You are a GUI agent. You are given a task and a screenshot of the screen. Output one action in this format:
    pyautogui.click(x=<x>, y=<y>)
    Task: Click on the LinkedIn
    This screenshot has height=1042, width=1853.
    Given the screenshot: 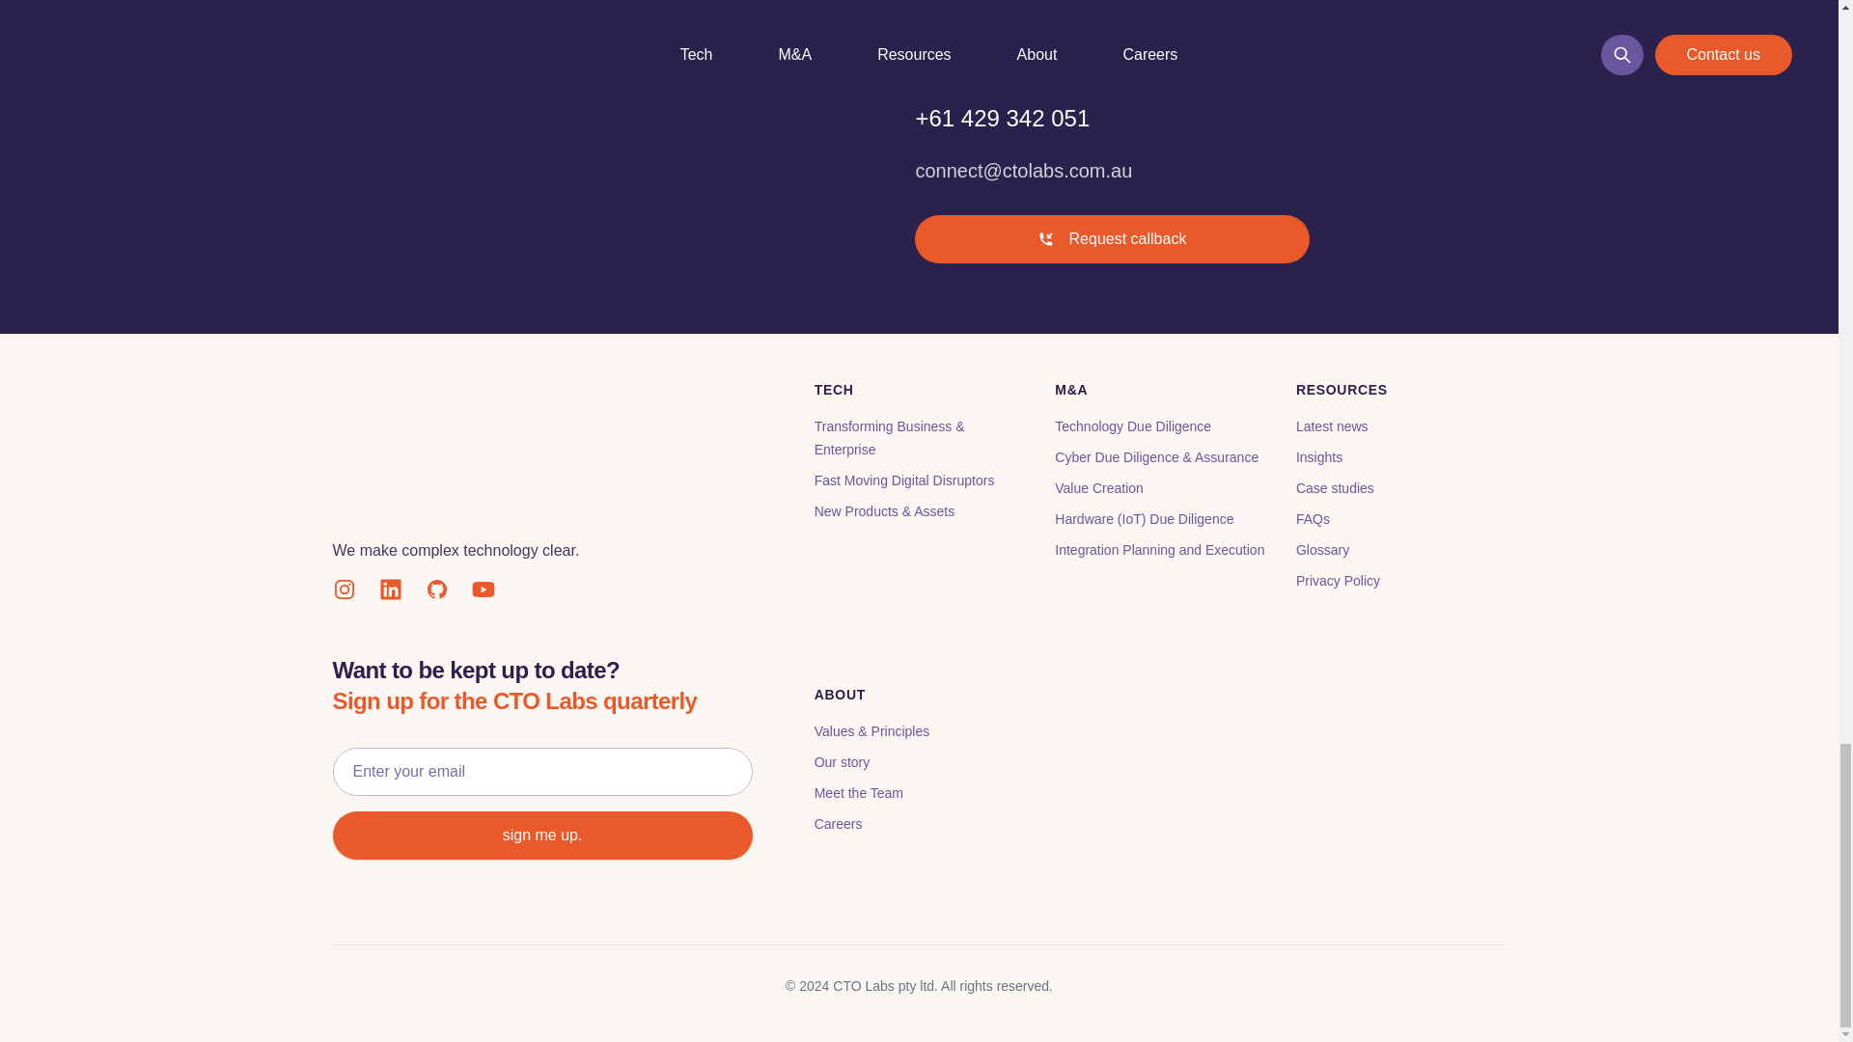 What is the action you would take?
    pyautogui.click(x=390, y=590)
    